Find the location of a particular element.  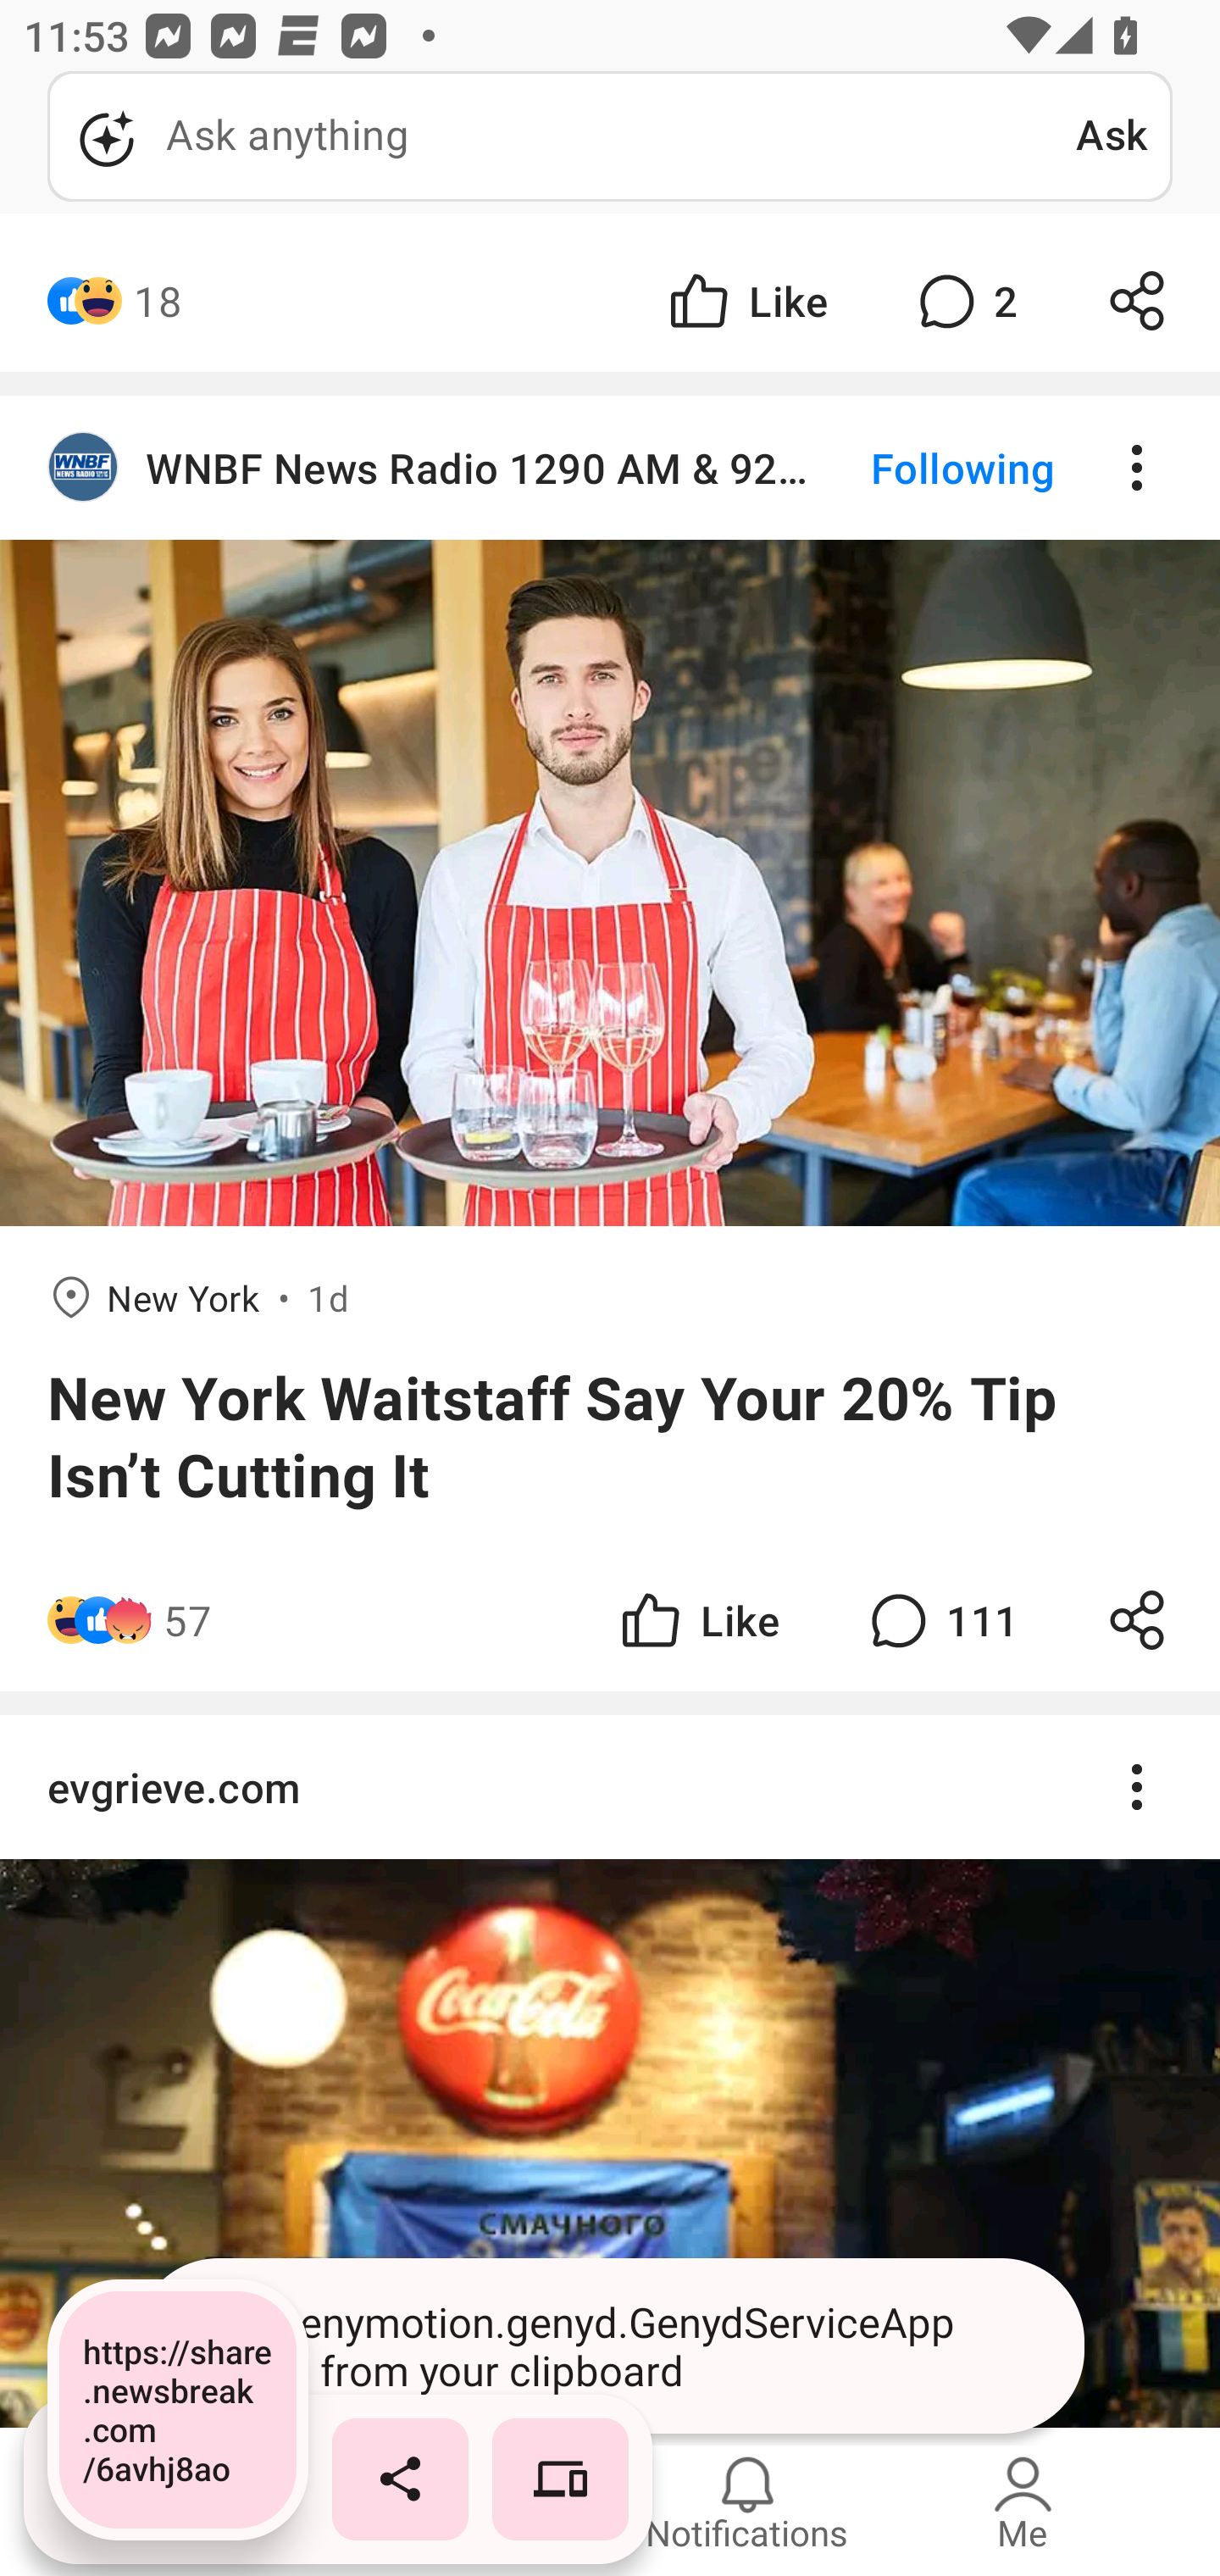

Following is located at coordinates (935, 469).